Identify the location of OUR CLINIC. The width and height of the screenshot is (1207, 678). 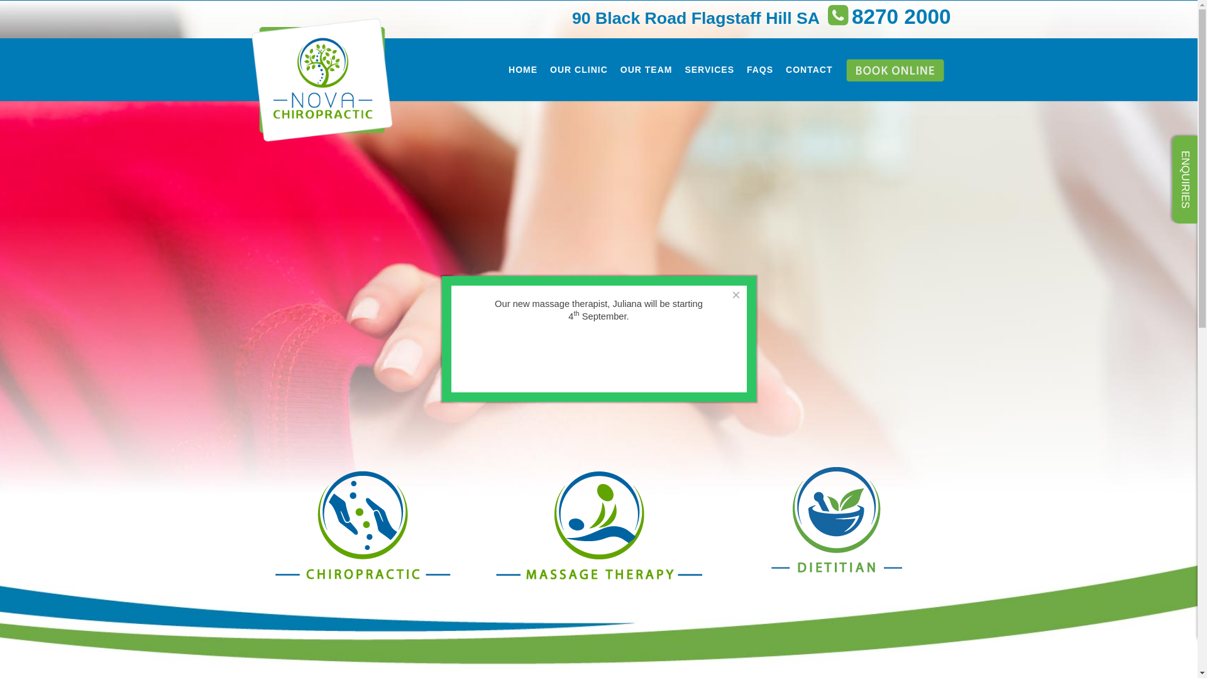
(579, 70).